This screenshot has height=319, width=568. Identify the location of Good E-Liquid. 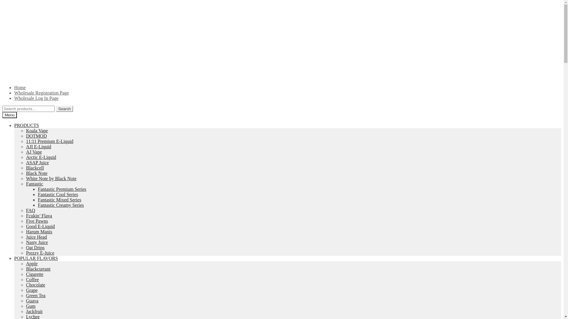
(40, 226).